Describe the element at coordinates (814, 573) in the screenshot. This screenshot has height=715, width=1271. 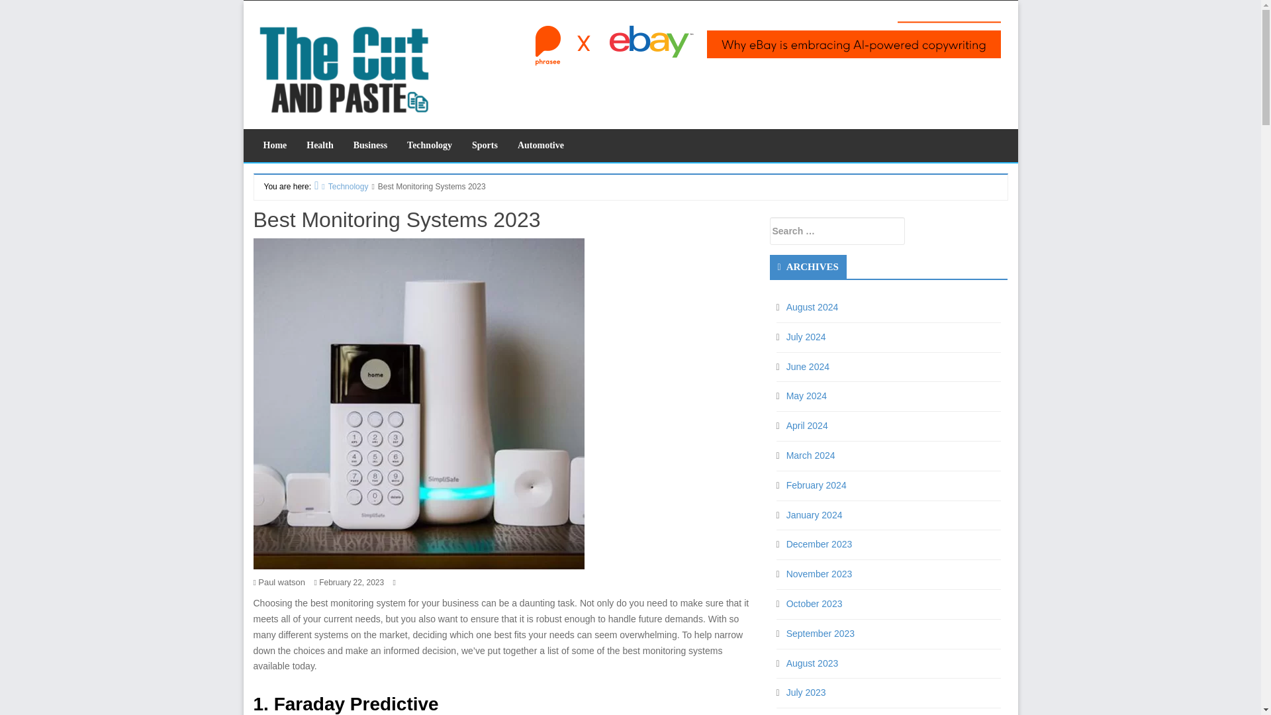
I see `October 2023` at that location.